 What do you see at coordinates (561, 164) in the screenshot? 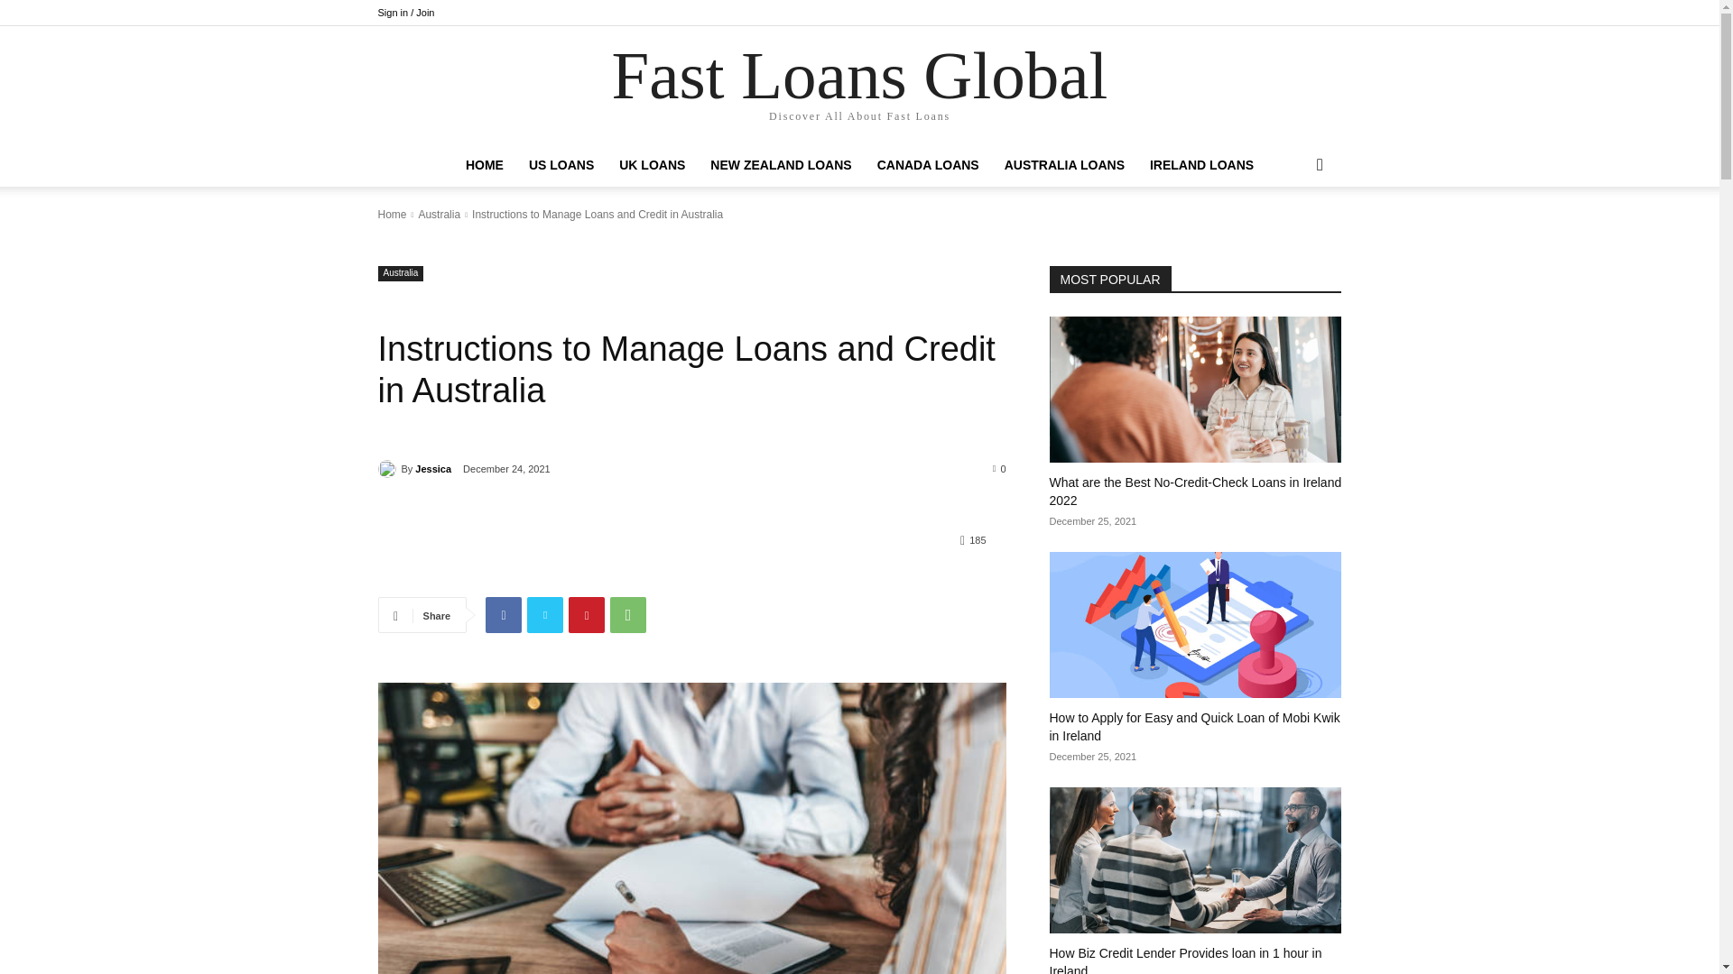
I see `US LOANS` at bounding box center [561, 164].